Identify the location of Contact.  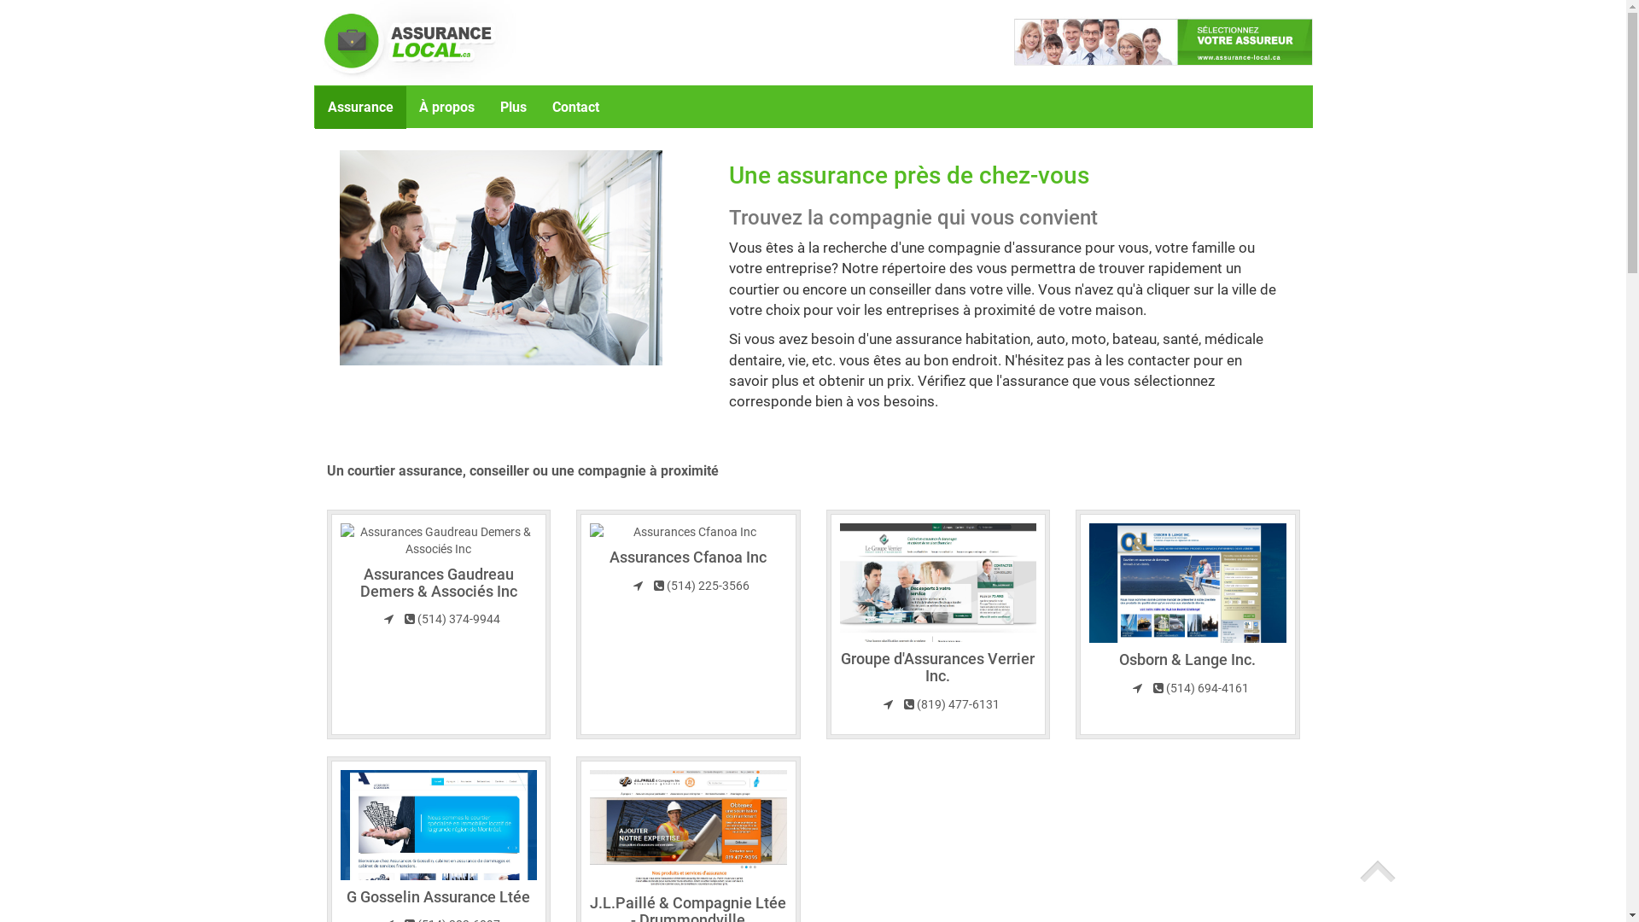
(575, 108).